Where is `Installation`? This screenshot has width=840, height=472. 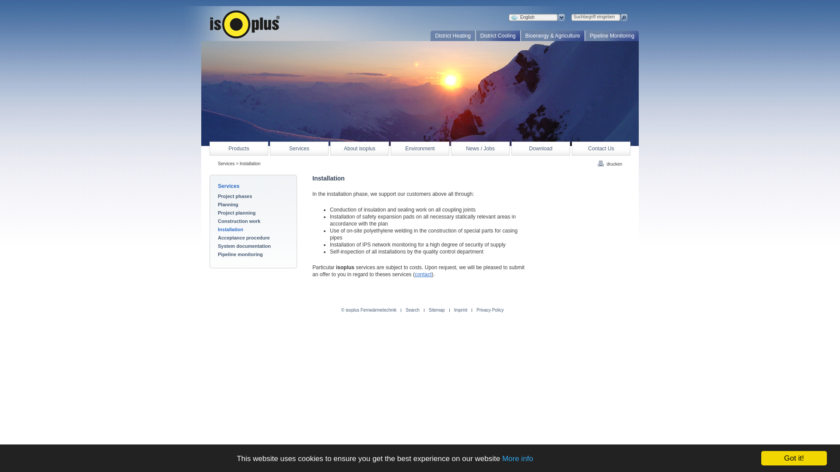 Installation is located at coordinates (253, 229).